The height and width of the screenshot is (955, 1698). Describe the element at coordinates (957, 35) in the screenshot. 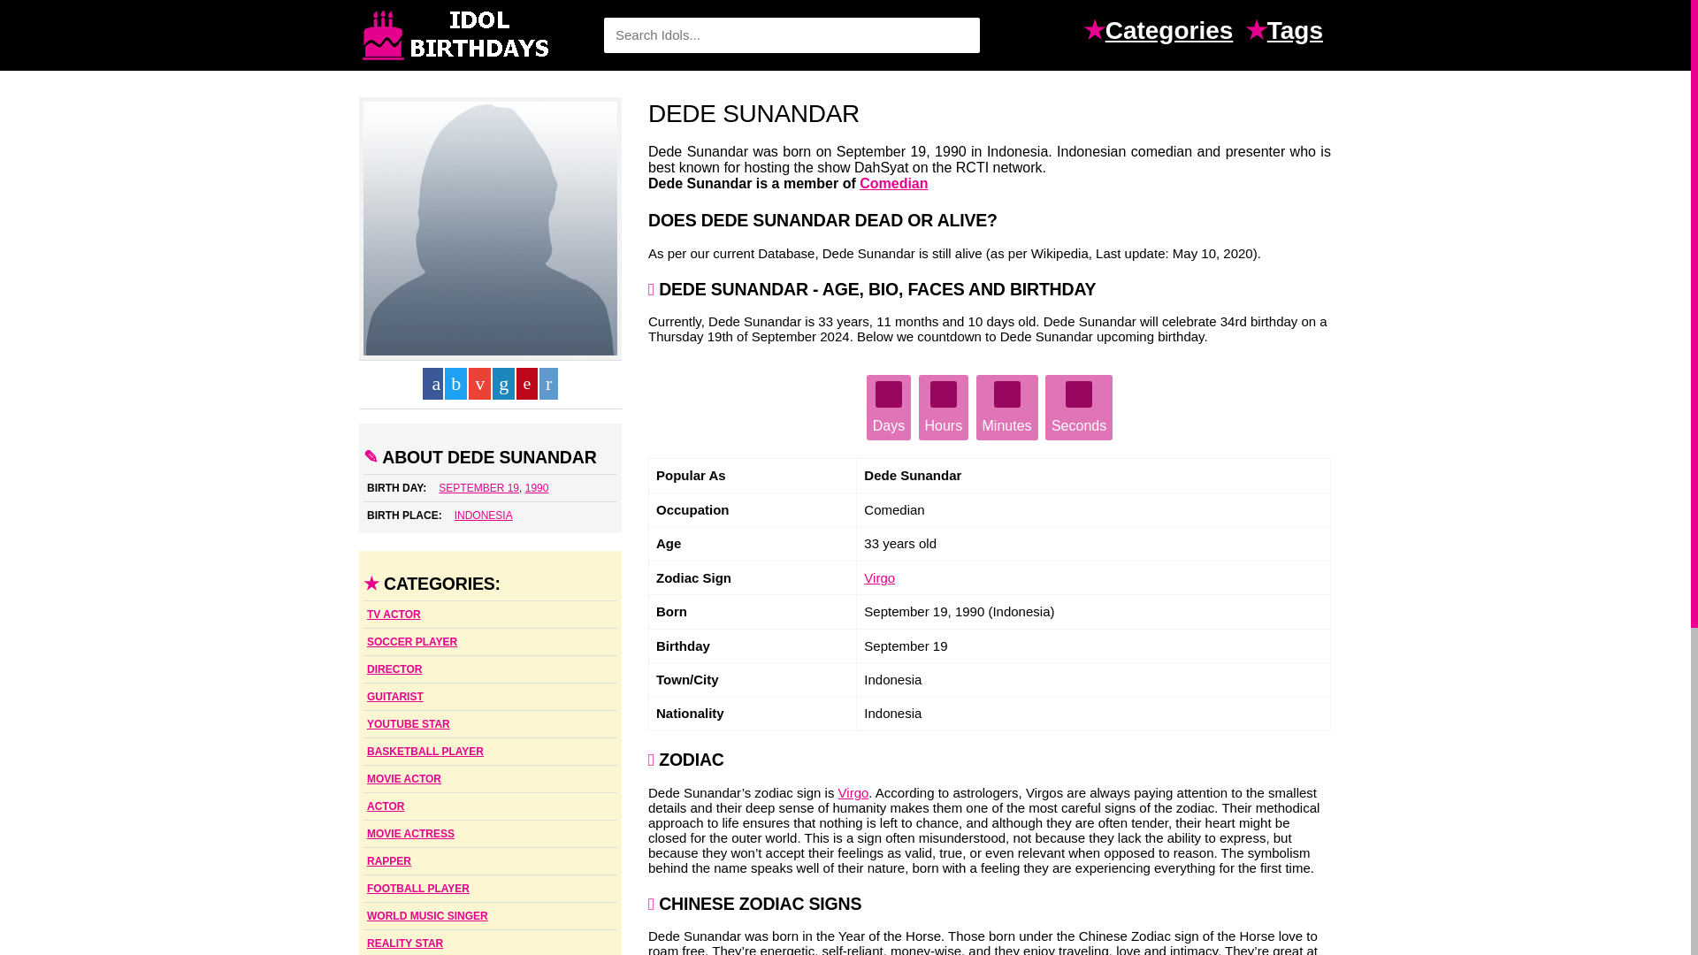

I see `SEARCH` at that location.